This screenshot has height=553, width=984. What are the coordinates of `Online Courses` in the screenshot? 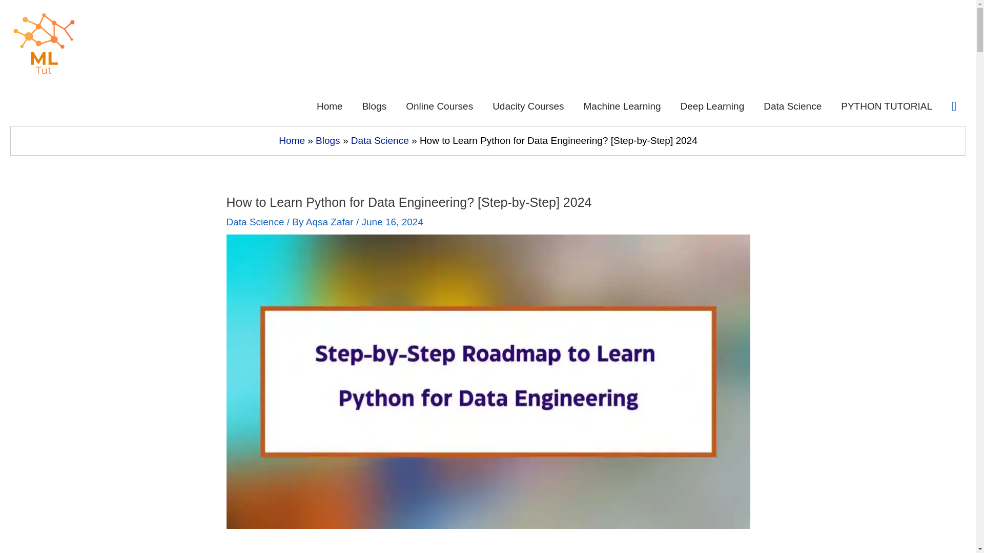 It's located at (440, 107).